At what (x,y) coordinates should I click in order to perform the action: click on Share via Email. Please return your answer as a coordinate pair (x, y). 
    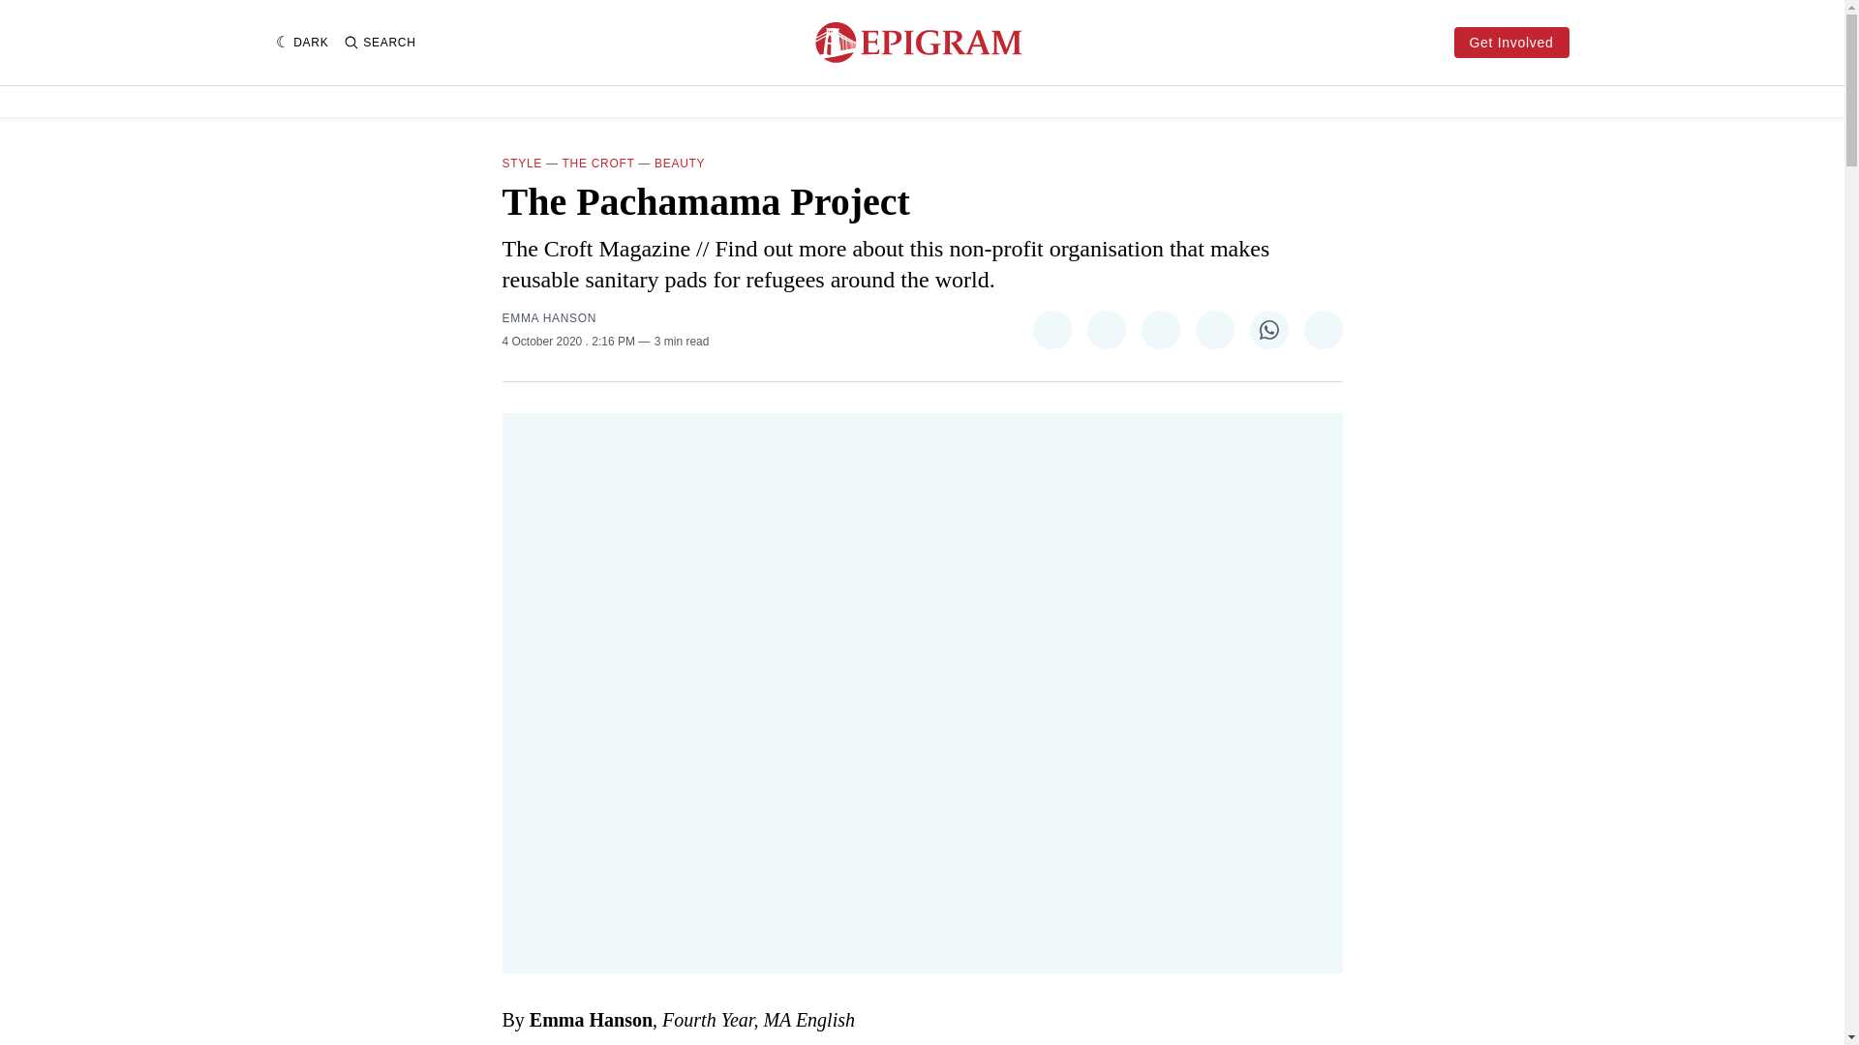
    Looking at the image, I should click on (1323, 329).